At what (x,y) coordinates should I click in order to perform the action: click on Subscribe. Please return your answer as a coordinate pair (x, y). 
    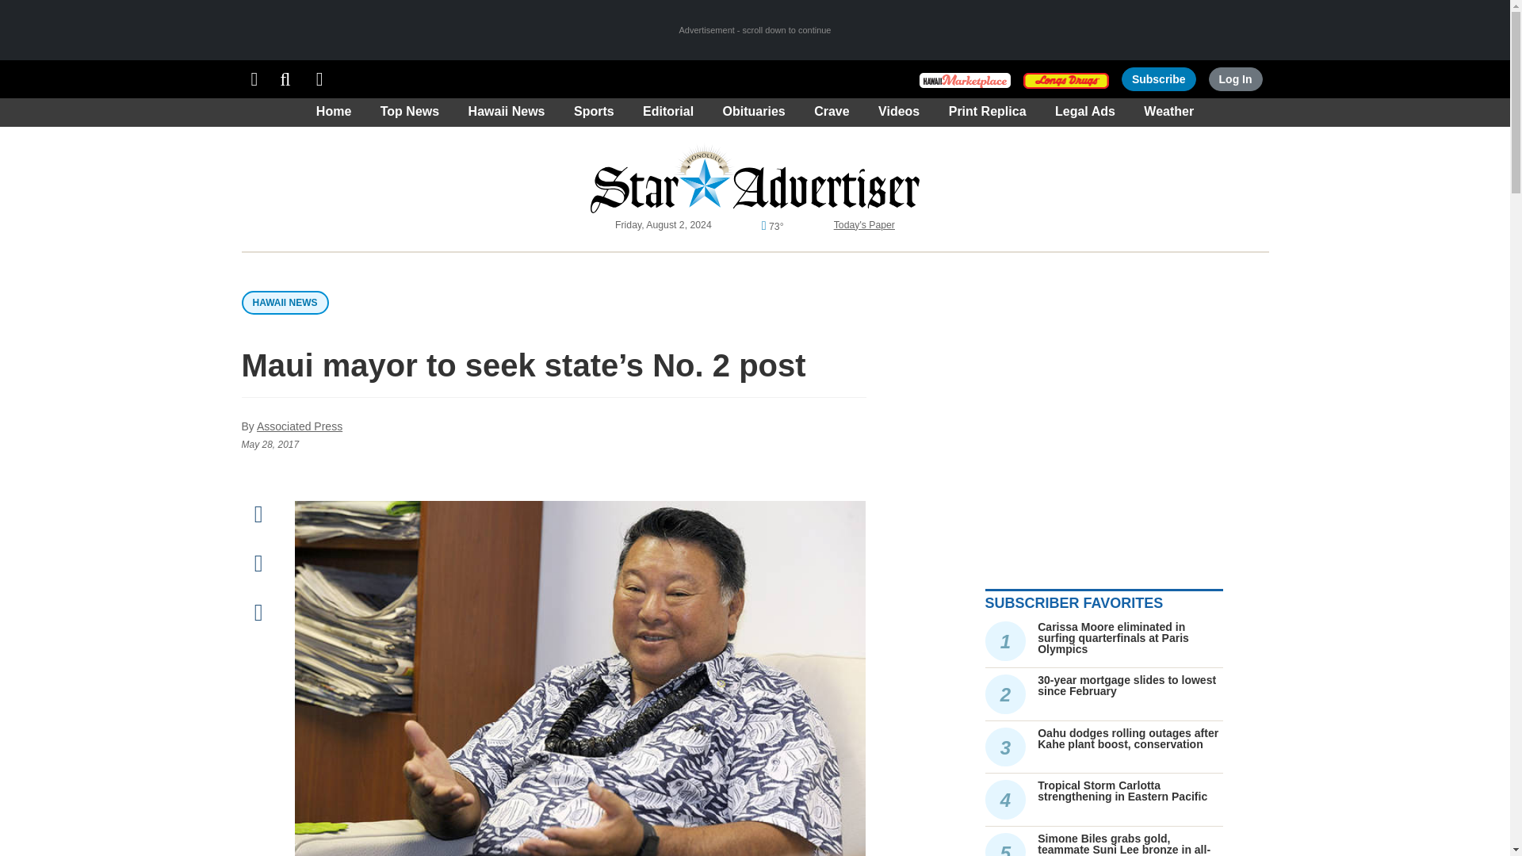
    Looking at the image, I should click on (1159, 79).